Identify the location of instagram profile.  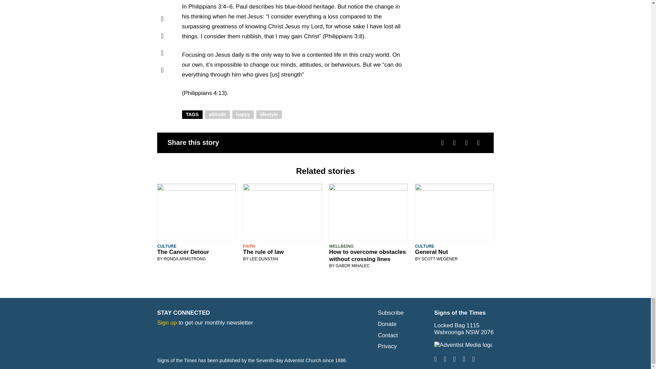
(445, 359).